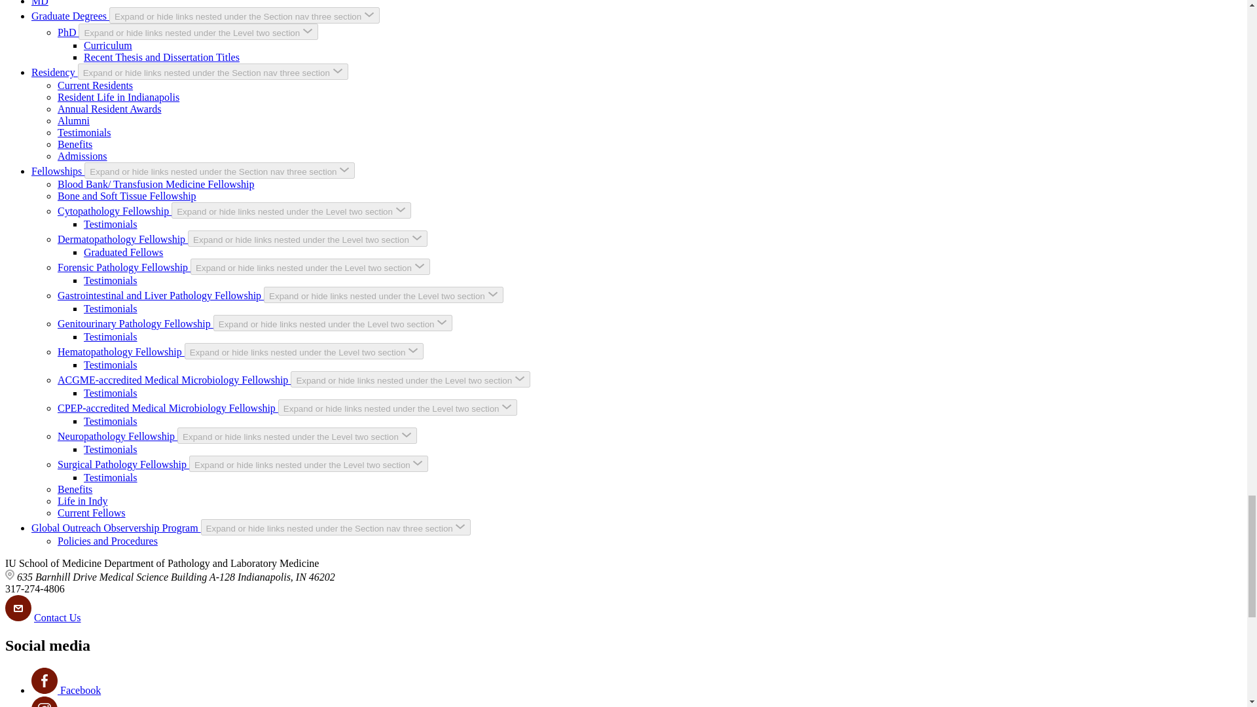 The image size is (1257, 707). What do you see at coordinates (107, 45) in the screenshot?
I see `Curriculum` at bounding box center [107, 45].